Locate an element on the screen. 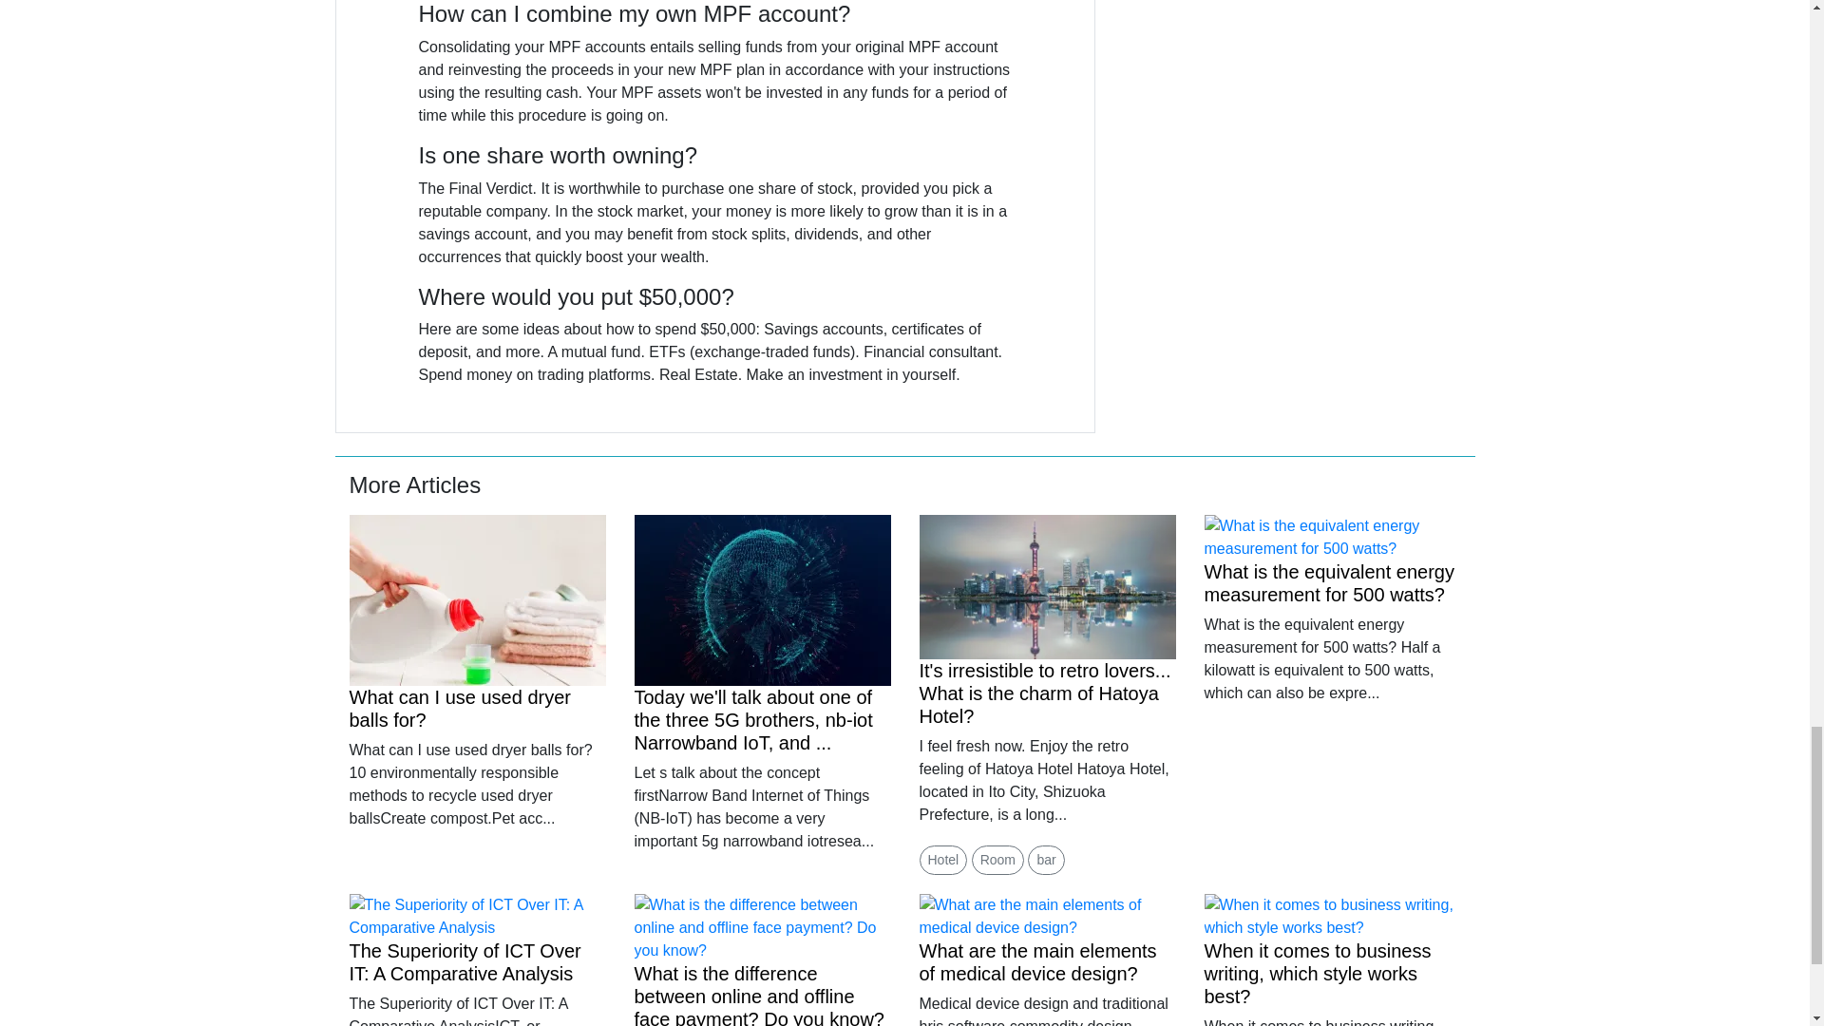  bar is located at coordinates (1045, 860).